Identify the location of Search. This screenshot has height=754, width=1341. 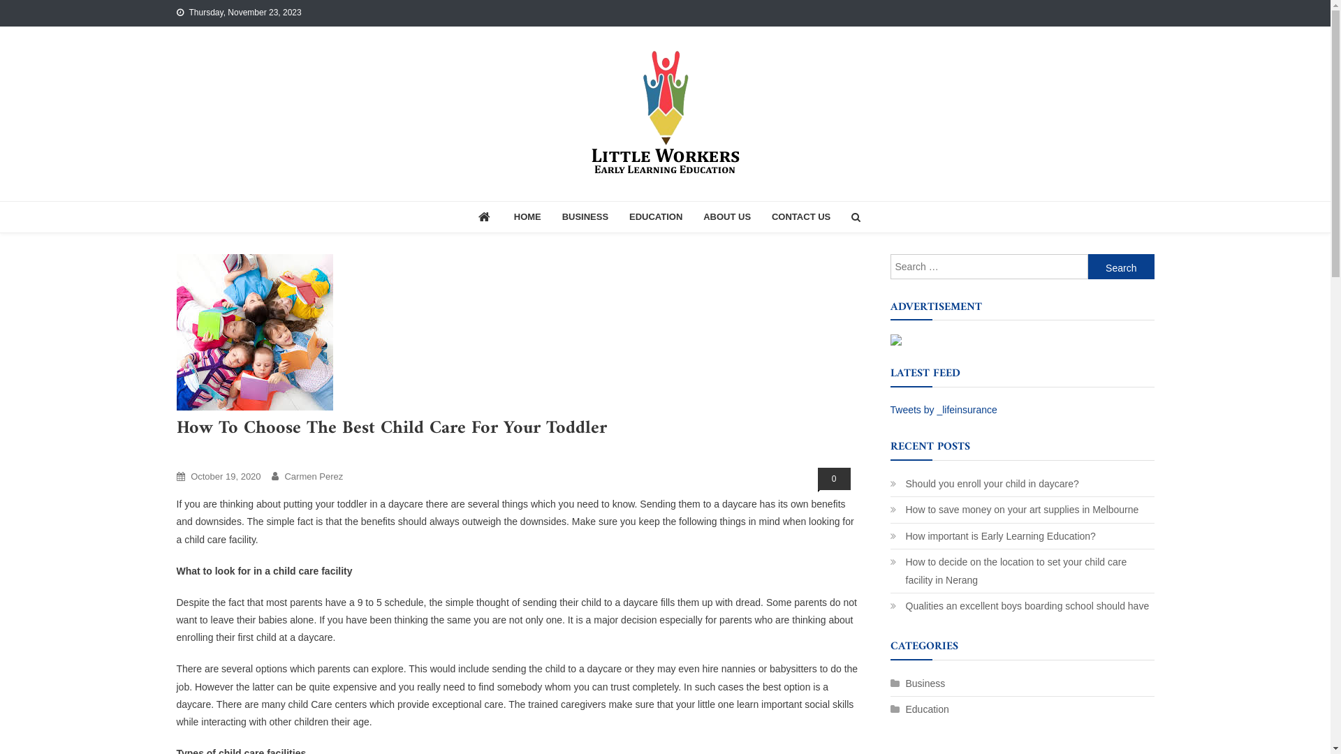
(831, 266).